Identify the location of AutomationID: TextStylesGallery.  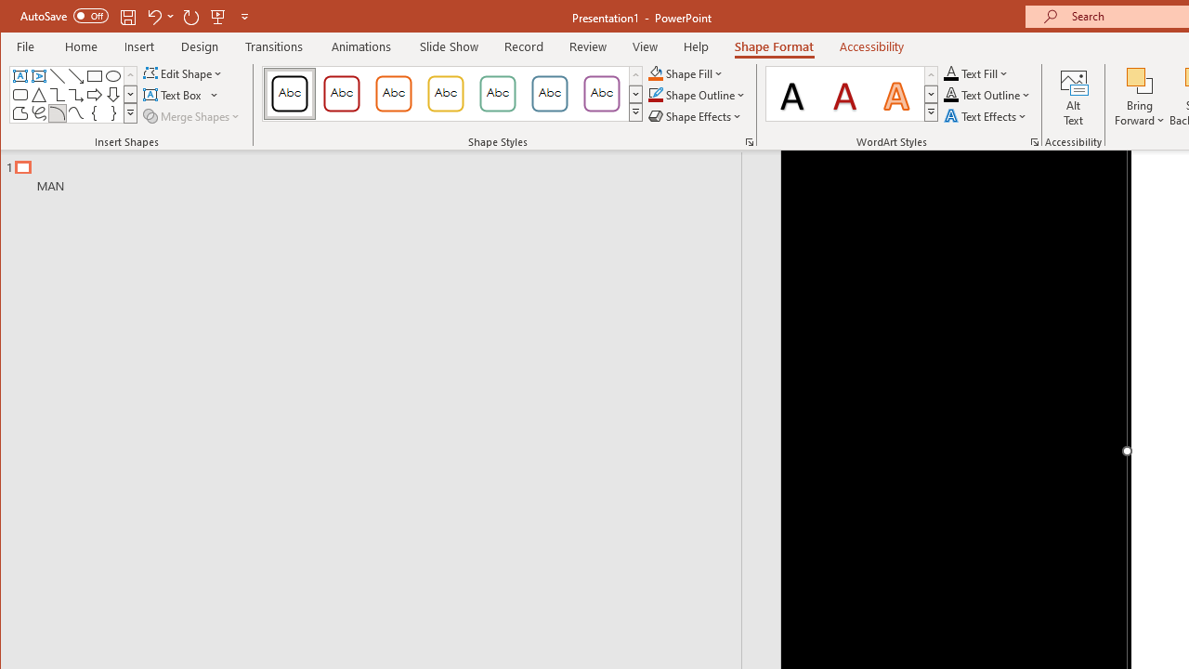
(853, 94).